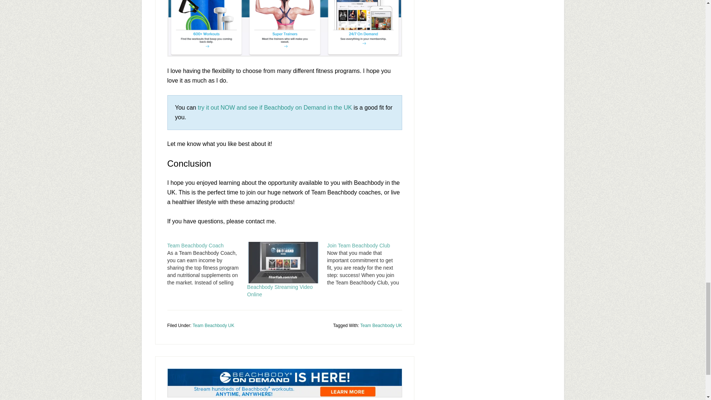 The height and width of the screenshot is (400, 711). Describe the element at coordinates (381, 325) in the screenshot. I see `Team Beachbody UK` at that location.